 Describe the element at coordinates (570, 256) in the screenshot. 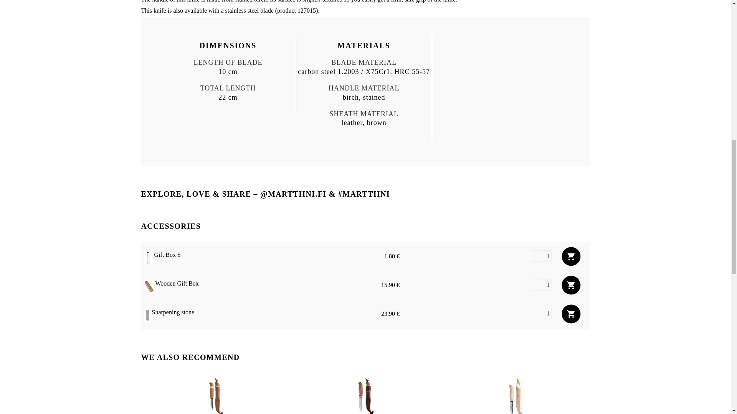

I see `Add to basket` at that location.